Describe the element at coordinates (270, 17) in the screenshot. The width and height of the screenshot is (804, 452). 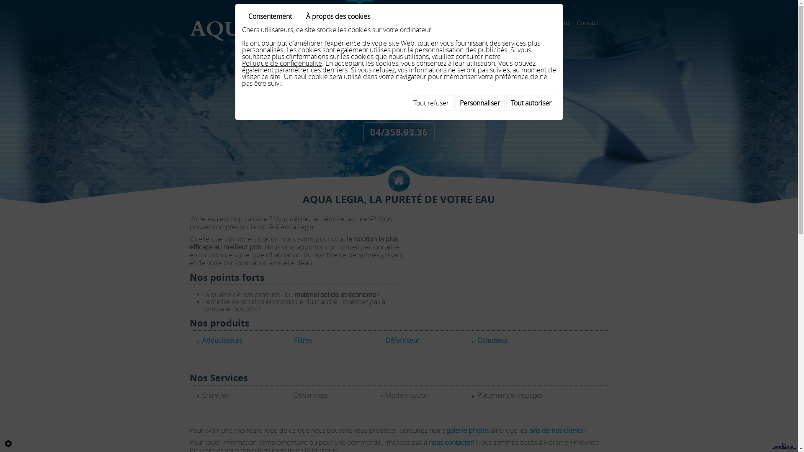
I see `Consentement` at that location.